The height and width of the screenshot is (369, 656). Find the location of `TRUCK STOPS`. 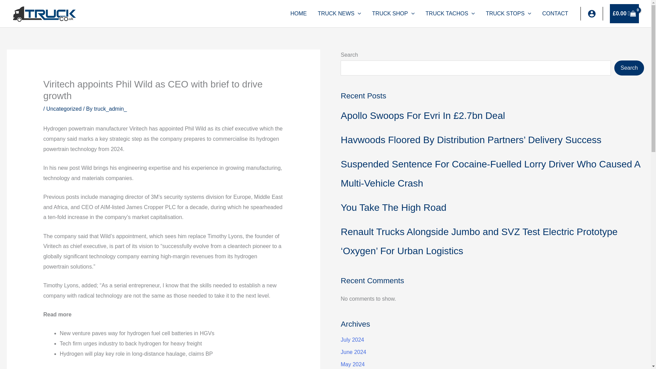

TRUCK STOPS is located at coordinates (508, 14).